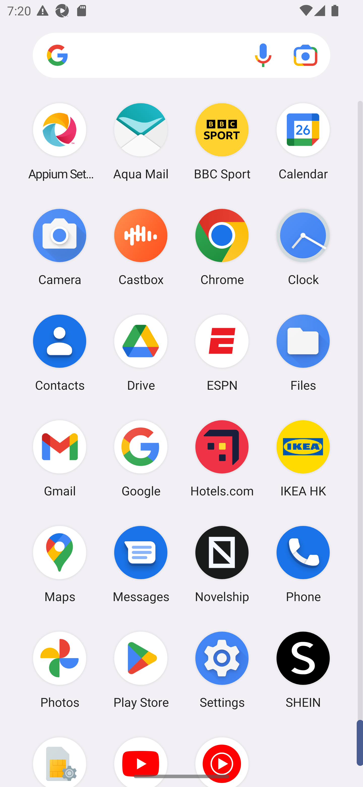 The height and width of the screenshot is (787, 363). What do you see at coordinates (59, 564) in the screenshot?
I see `Maps` at bounding box center [59, 564].